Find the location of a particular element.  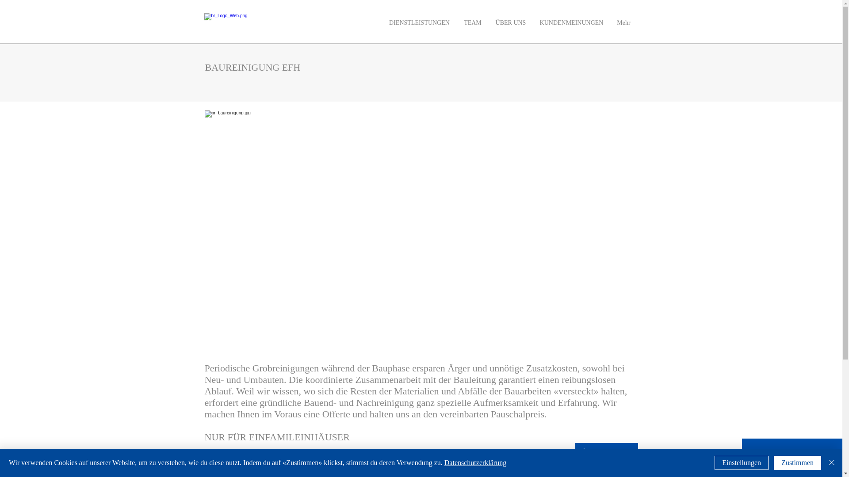

Zustimmen is located at coordinates (798, 463).